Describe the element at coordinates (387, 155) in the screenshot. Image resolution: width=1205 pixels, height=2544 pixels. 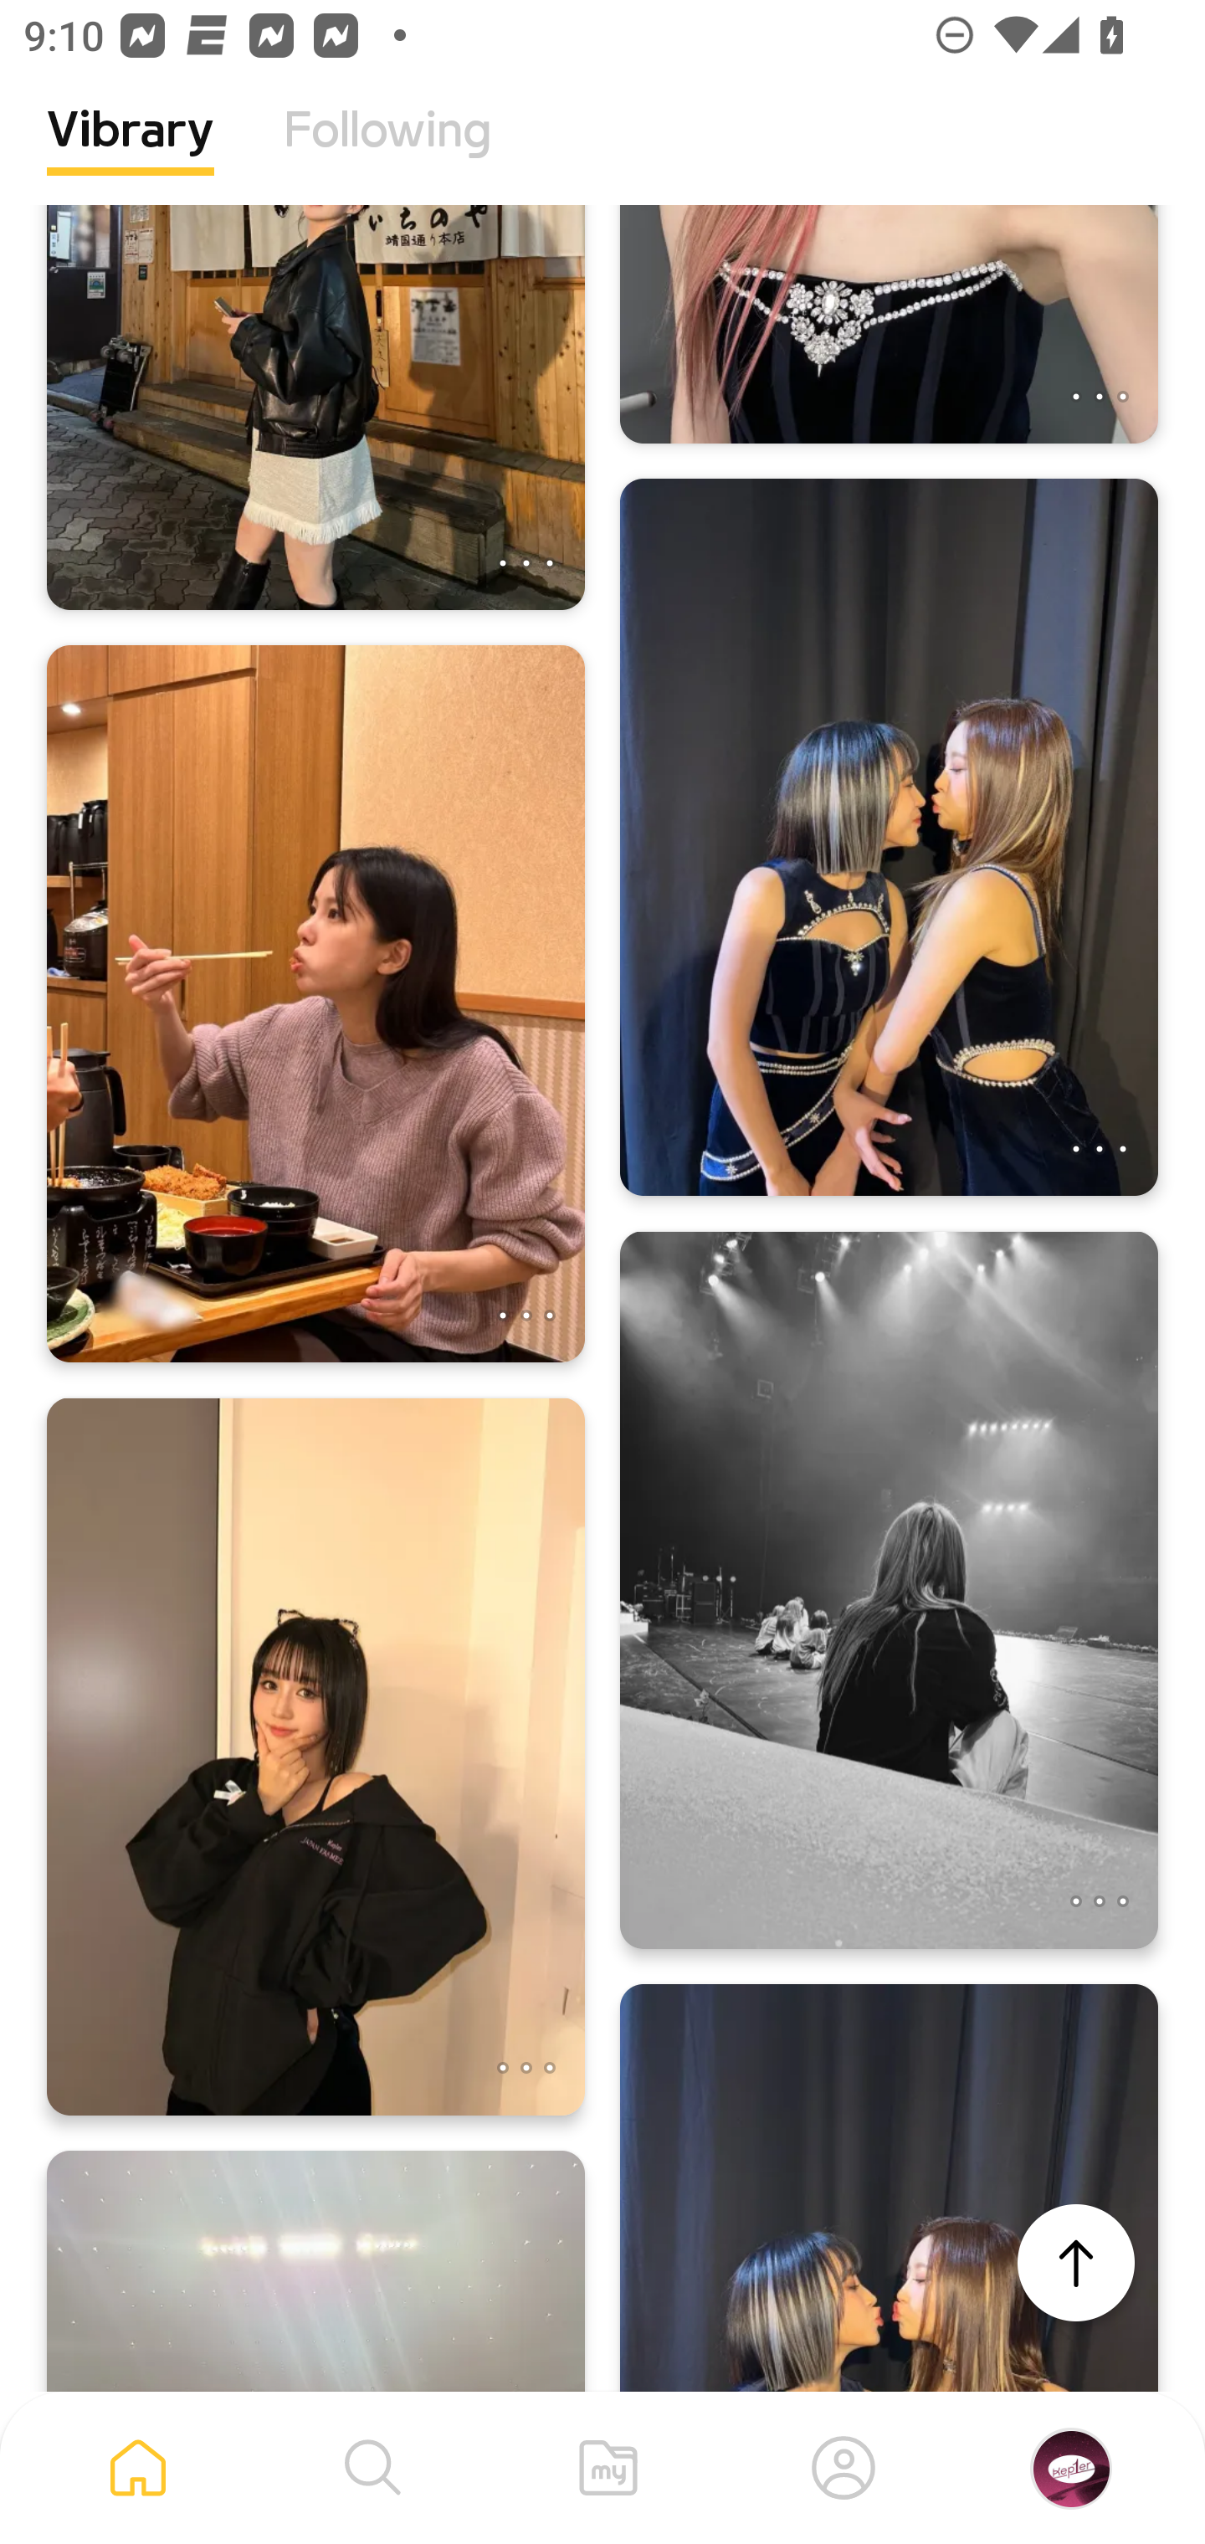
I see `Following` at that location.